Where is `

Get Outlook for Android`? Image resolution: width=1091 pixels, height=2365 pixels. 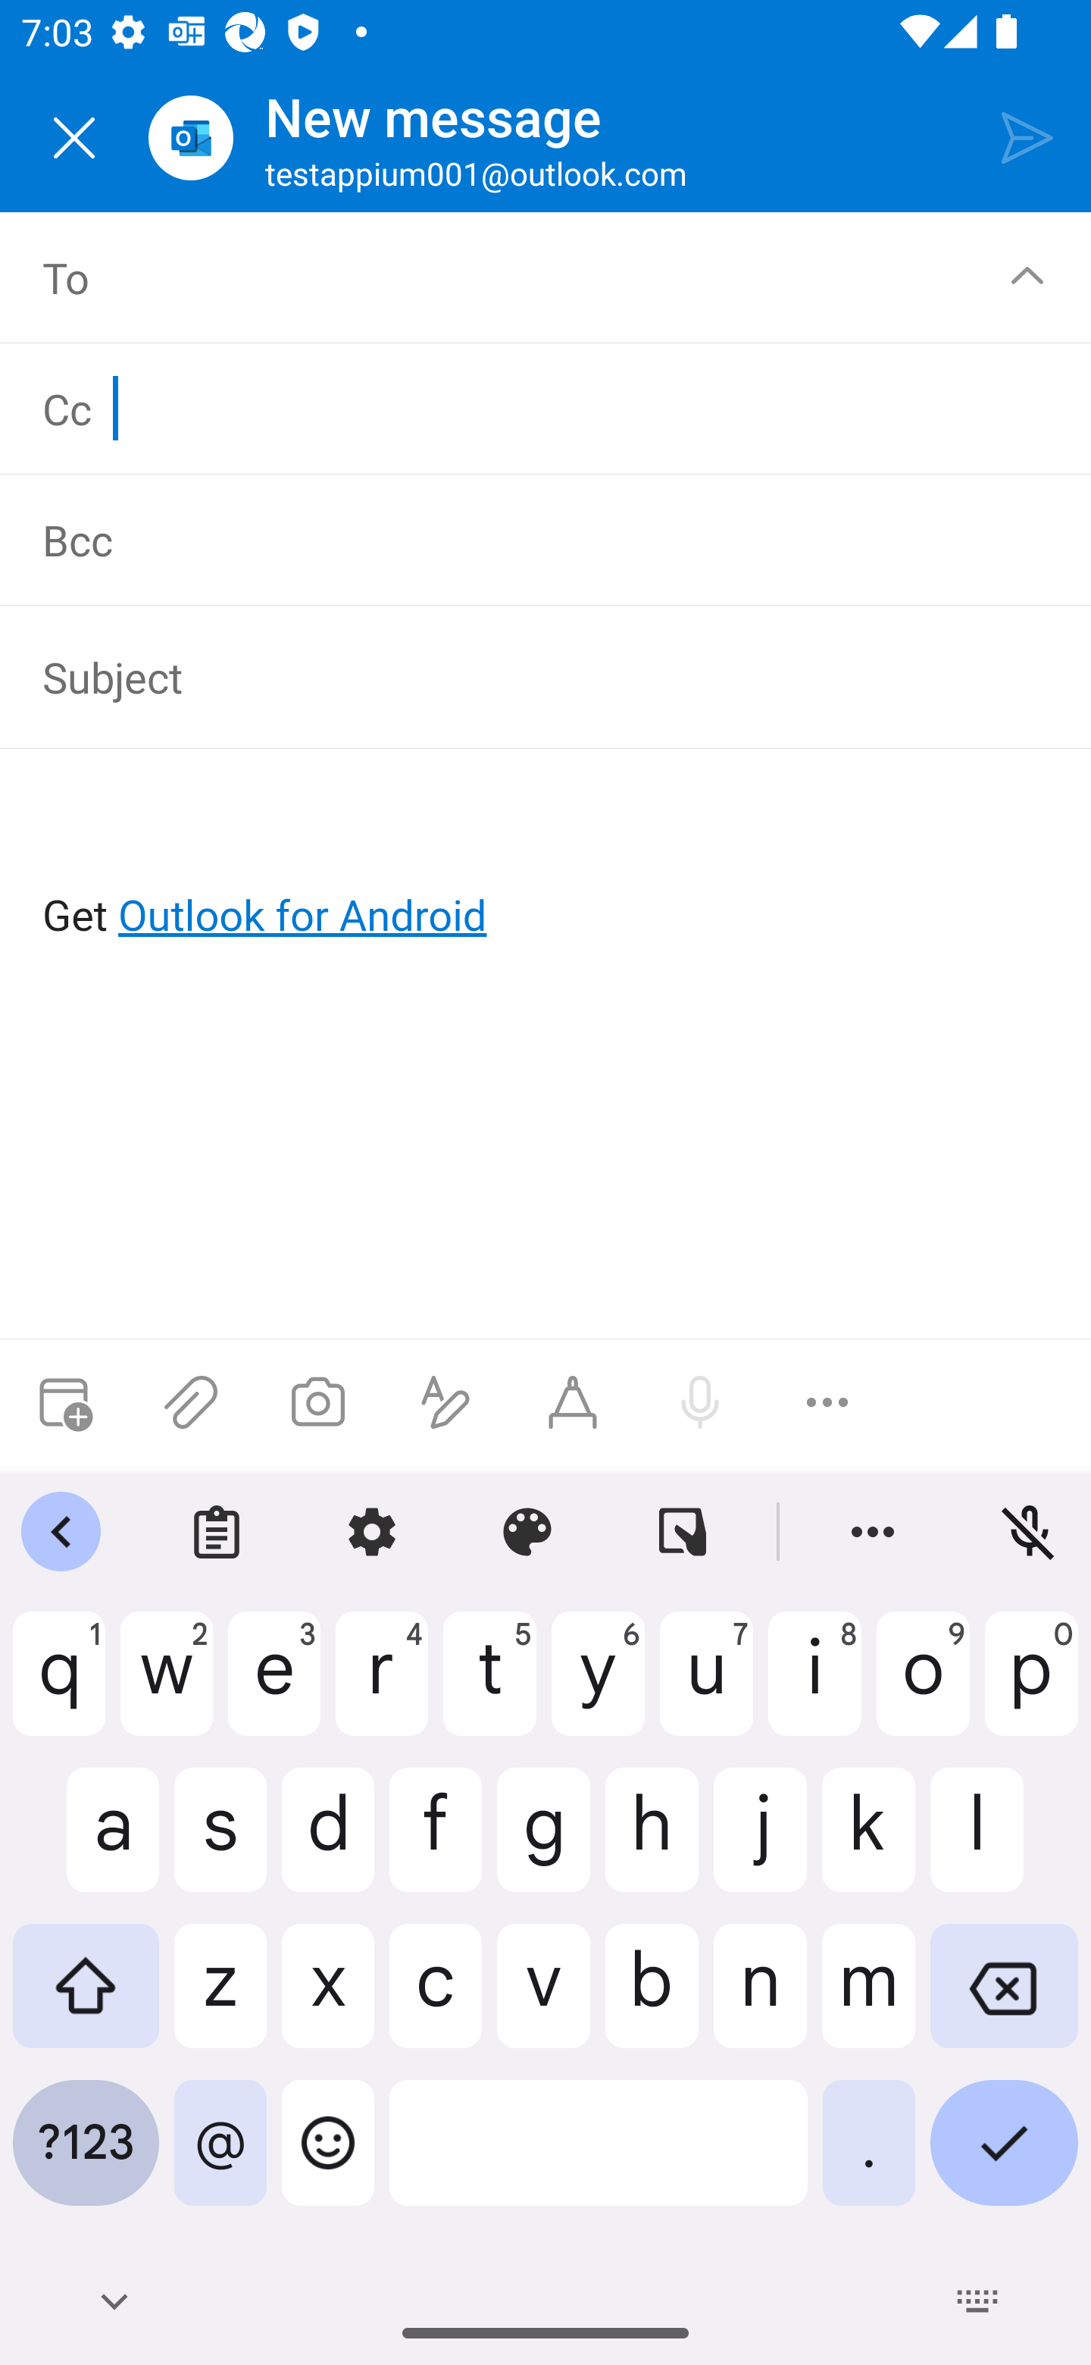 

Get Outlook for Android is located at coordinates (547, 866).